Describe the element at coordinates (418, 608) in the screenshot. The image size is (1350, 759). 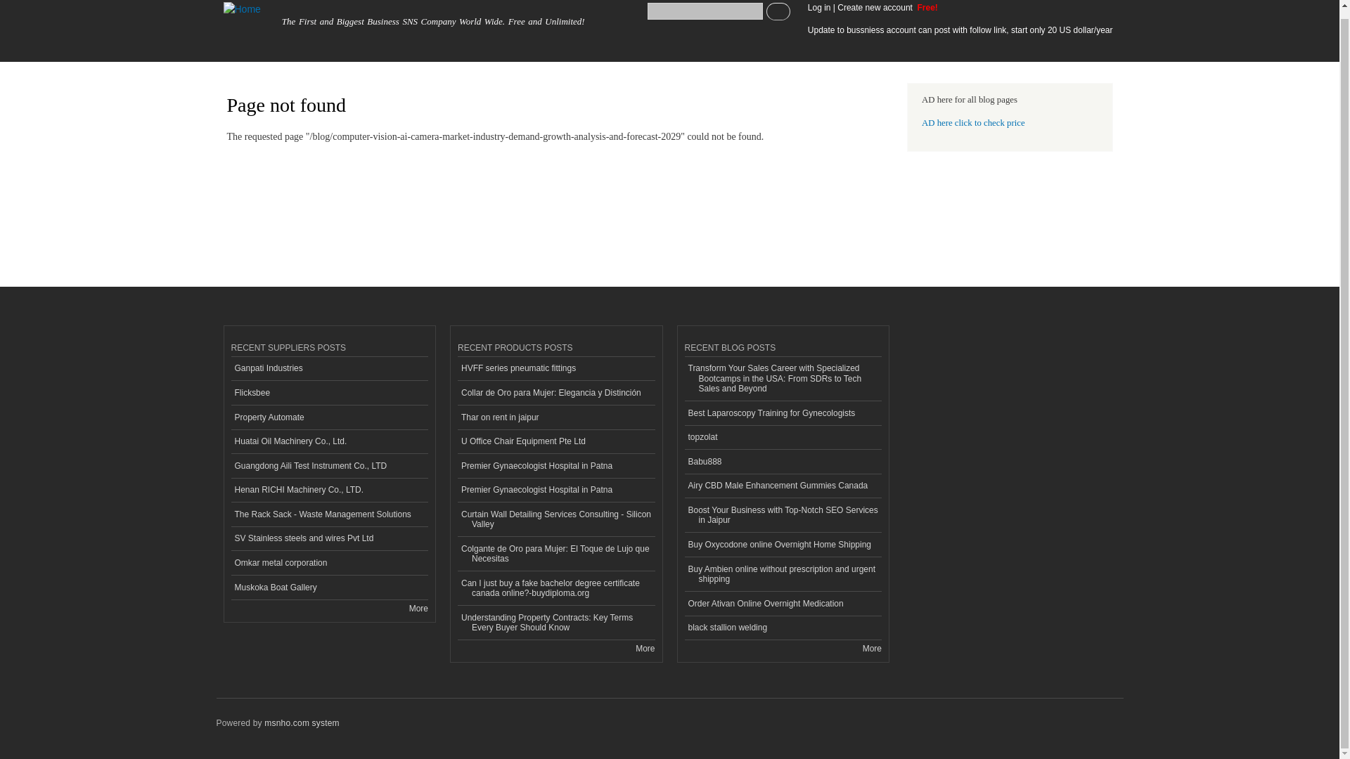
I see `Read the latest suppliers entries.` at that location.